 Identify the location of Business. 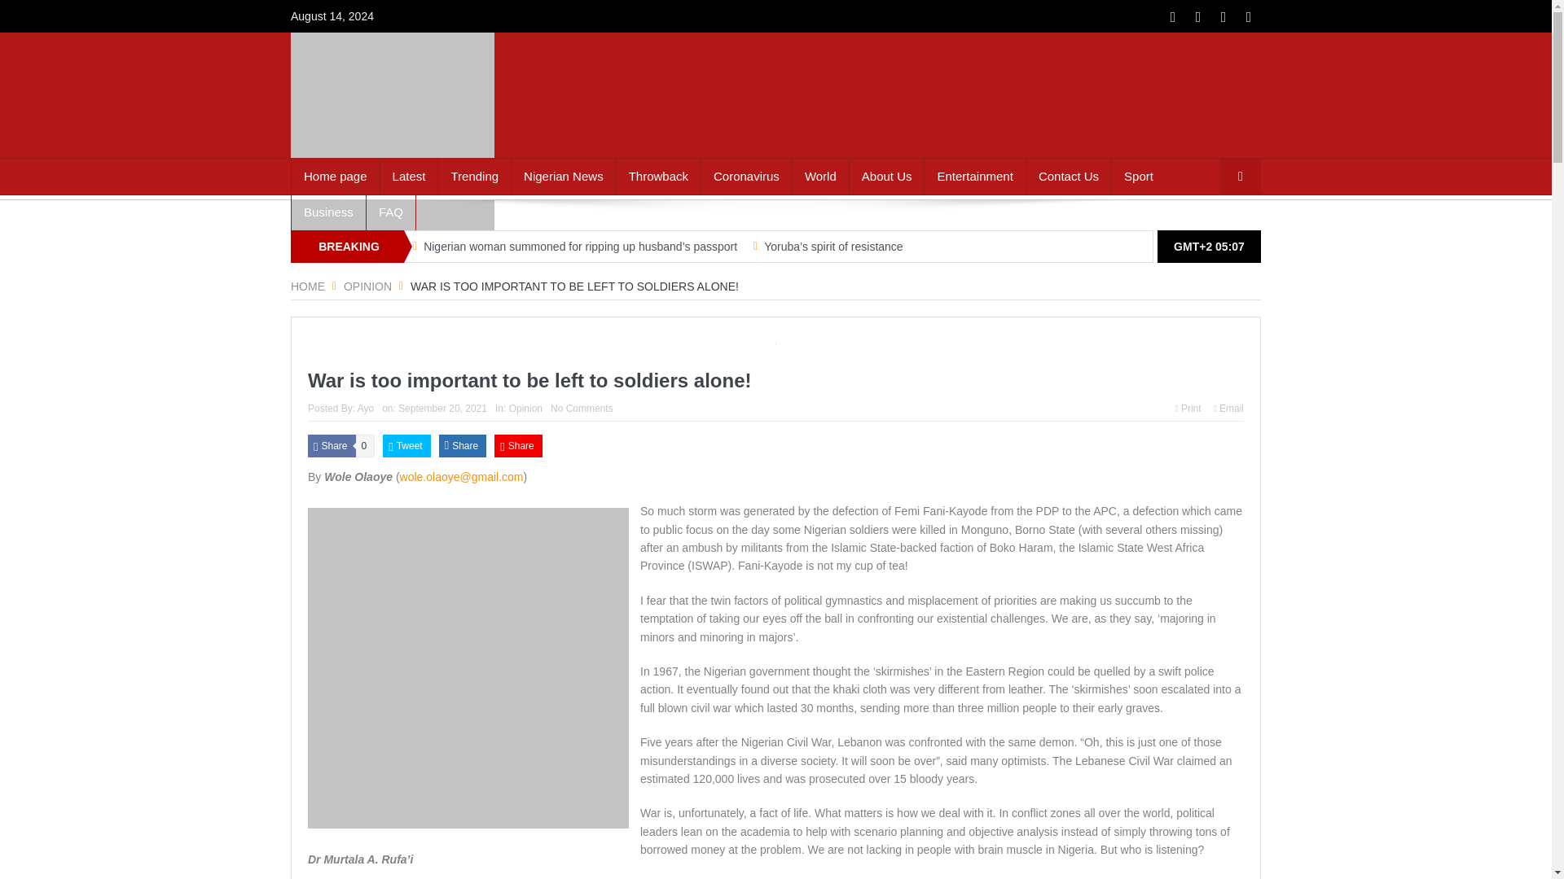
(328, 212).